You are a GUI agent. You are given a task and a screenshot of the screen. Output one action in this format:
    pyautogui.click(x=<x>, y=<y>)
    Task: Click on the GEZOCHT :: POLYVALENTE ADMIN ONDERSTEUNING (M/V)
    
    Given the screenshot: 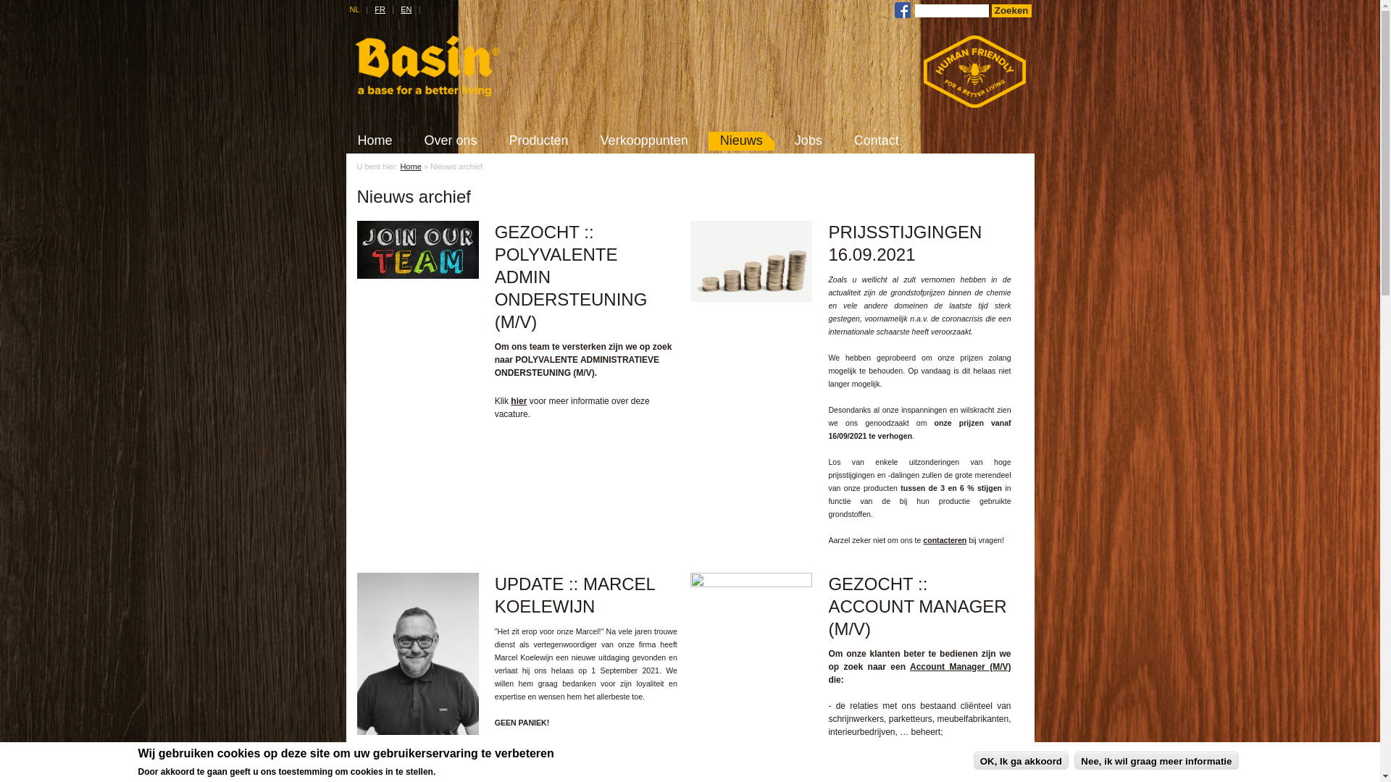 What is the action you would take?
    pyautogui.click(x=417, y=275)
    